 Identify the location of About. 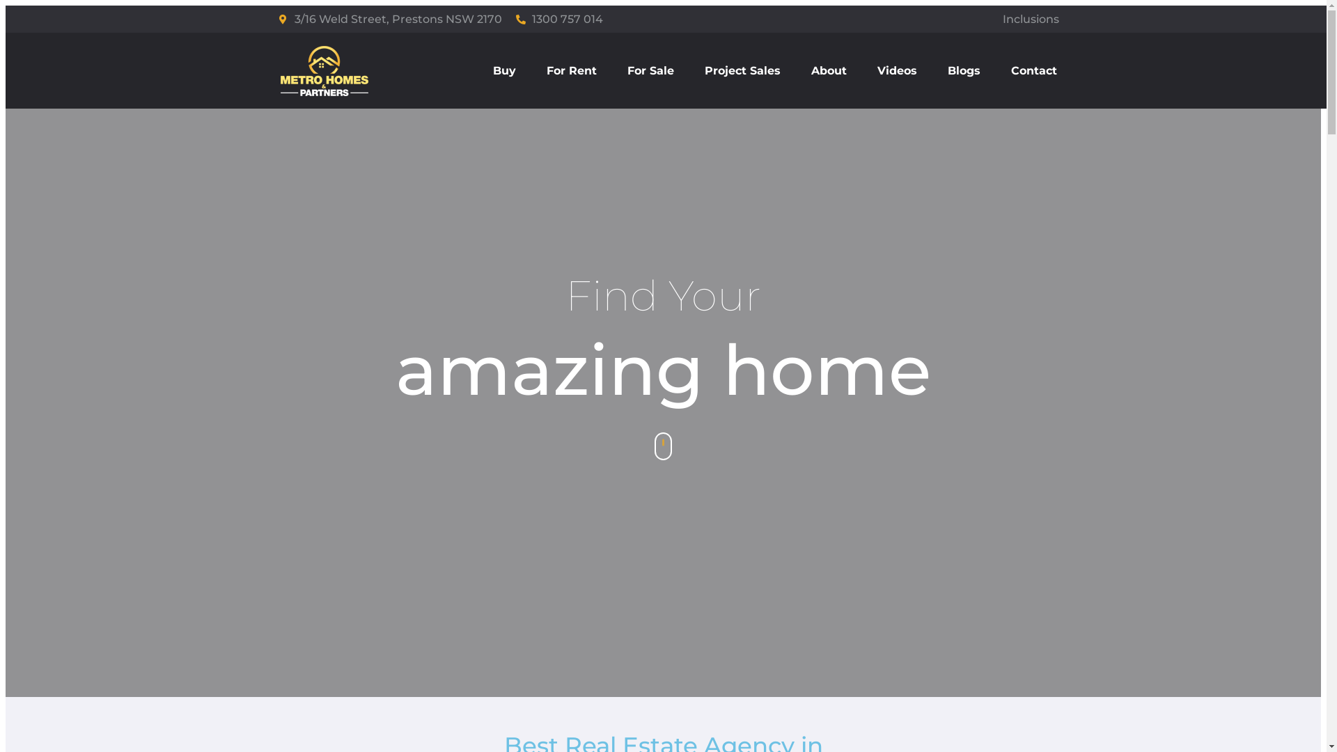
(829, 70).